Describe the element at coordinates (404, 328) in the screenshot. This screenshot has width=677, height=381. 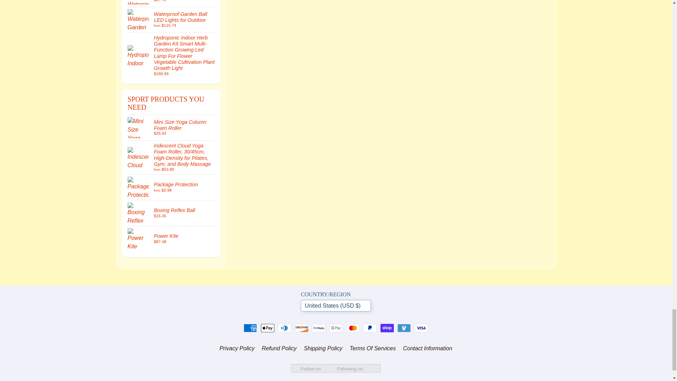
I see `Venmo` at that location.